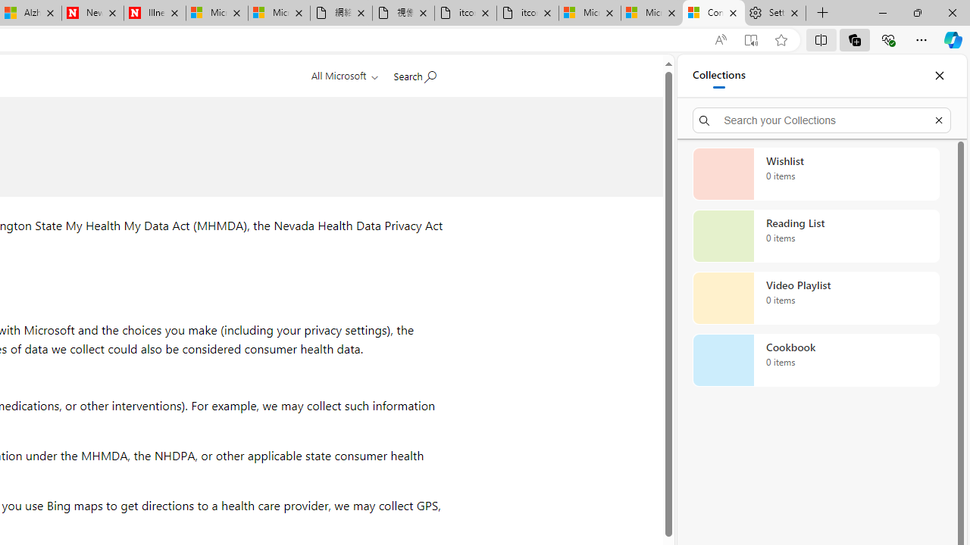  I want to click on Enter Immersive Reader (F9), so click(751, 40).